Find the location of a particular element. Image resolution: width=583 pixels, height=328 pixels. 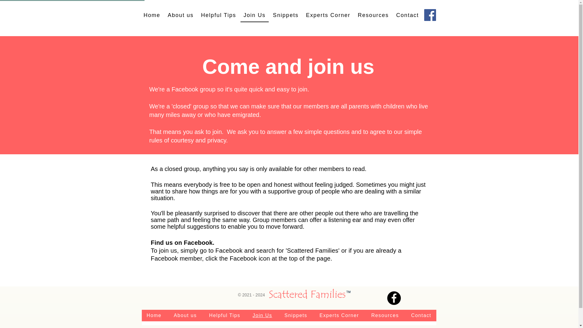

Helpful Tips is located at coordinates (219, 16).